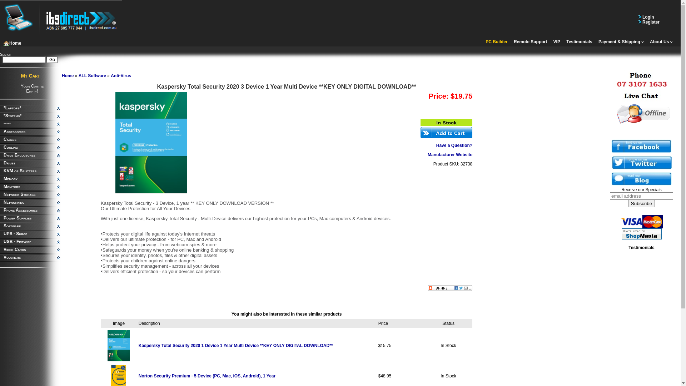 The width and height of the screenshot is (686, 386). Describe the element at coordinates (642, 234) in the screenshot. I see `Visit ITSdirect on ShopMania` at that location.